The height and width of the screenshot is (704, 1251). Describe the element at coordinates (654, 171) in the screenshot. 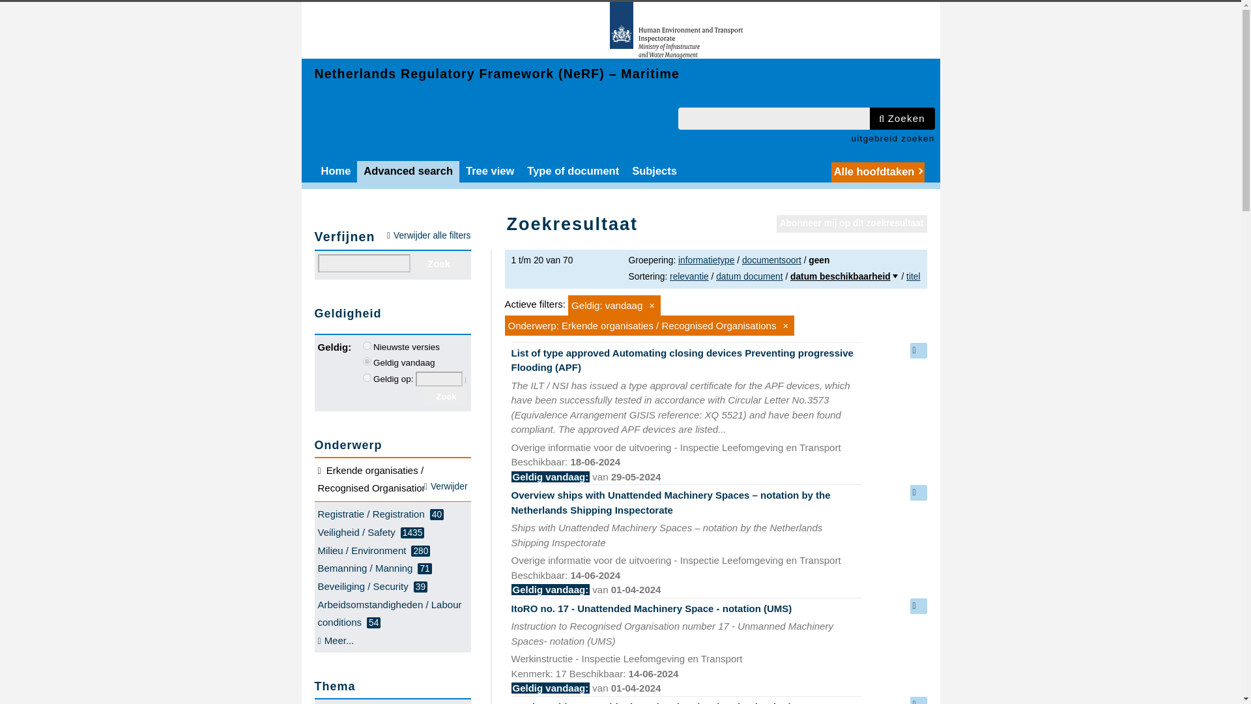

I see `Subjects` at that location.